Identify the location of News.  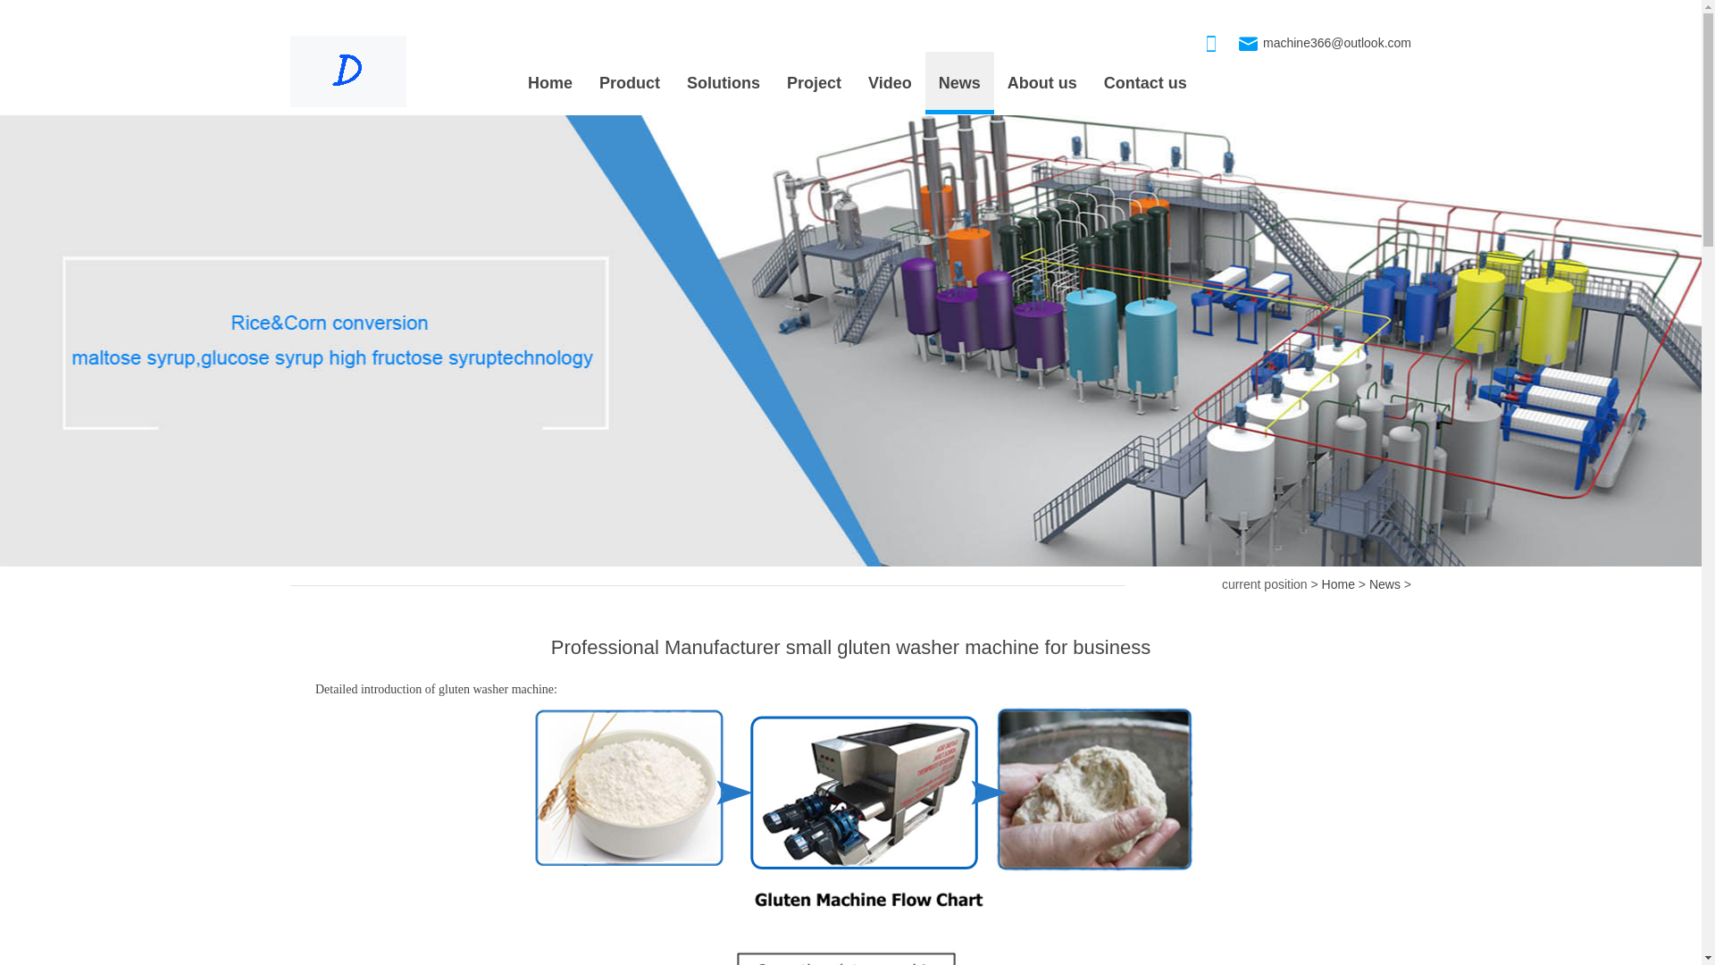
(1385, 584).